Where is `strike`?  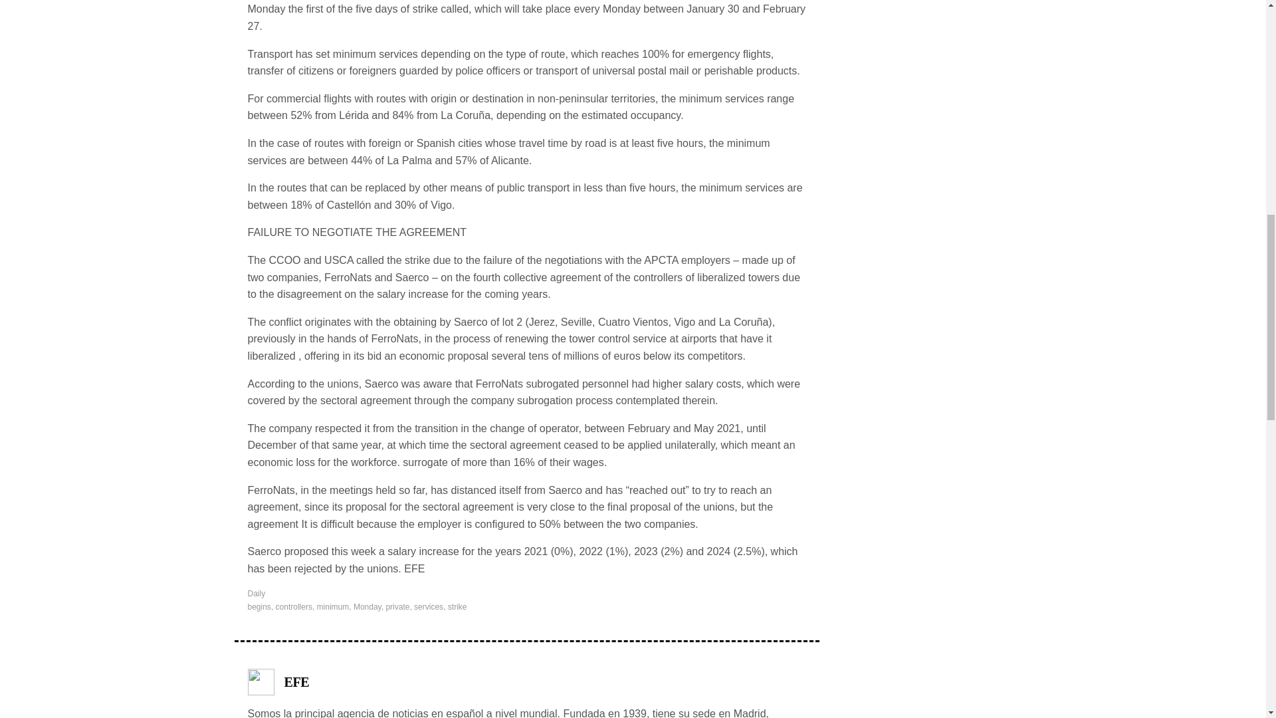
strike is located at coordinates (457, 607).